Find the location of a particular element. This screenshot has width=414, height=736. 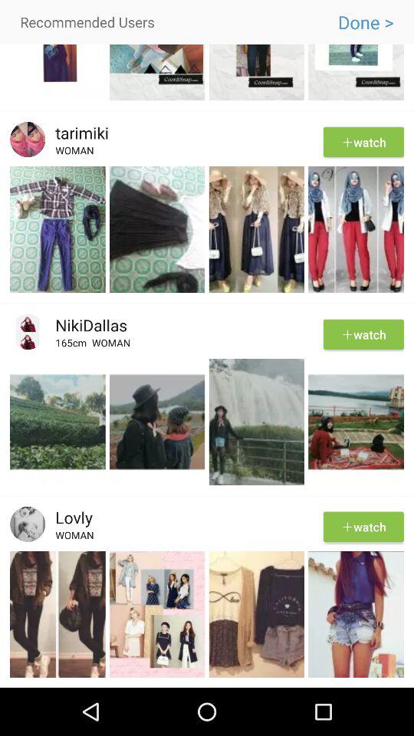

jump until the 165cm is located at coordinates (74, 345).